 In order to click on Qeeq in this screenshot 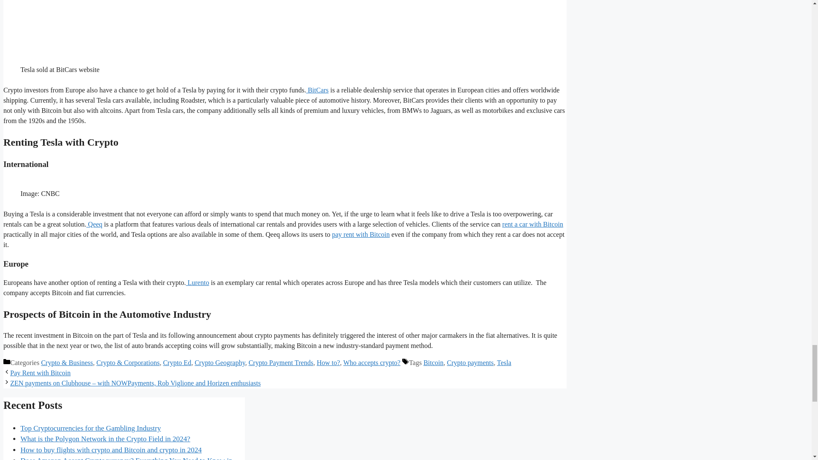, I will do `click(95, 224)`.